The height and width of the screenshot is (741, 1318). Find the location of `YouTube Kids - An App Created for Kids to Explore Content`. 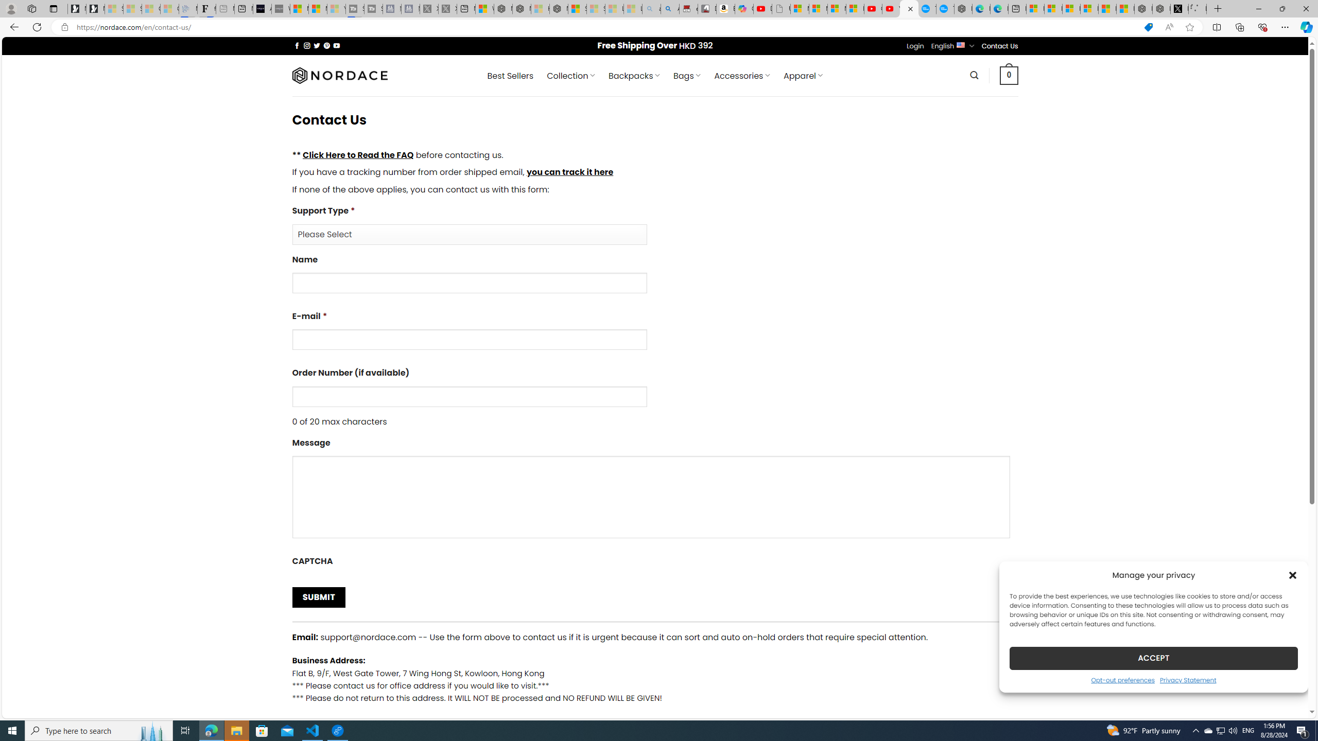

YouTube Kids - An App Created for Kids to Explore Content is located at coordinates (891, 9).